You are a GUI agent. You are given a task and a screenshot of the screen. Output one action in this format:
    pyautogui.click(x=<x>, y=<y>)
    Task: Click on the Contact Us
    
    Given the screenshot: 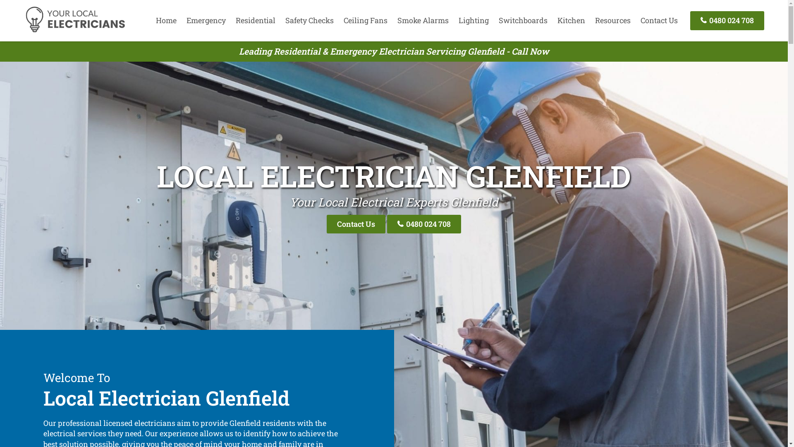 What is the action you would take?
    pyautogui.click(x=659, y=20)
    